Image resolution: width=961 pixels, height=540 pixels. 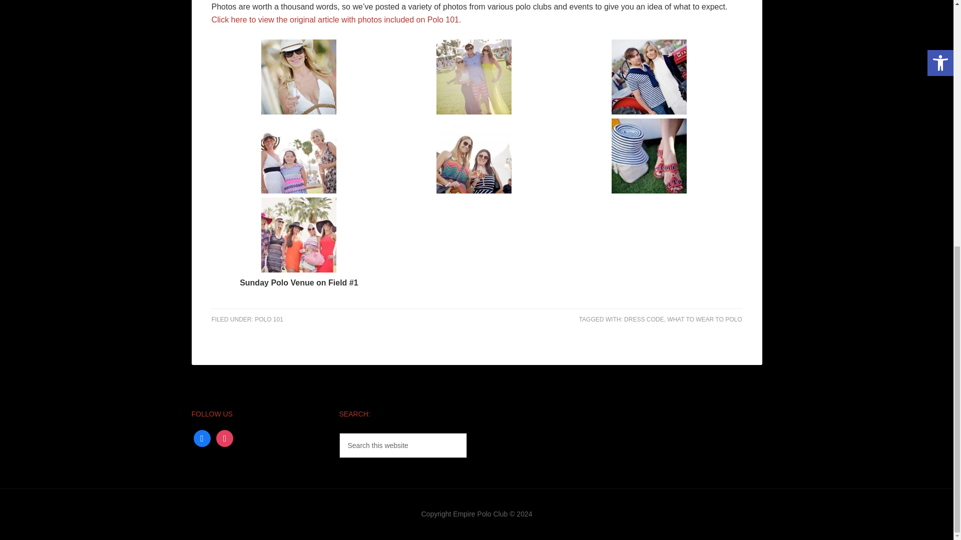 I want to click on WHAT TO WEAR TO POLO, so click(x=704, y=319).